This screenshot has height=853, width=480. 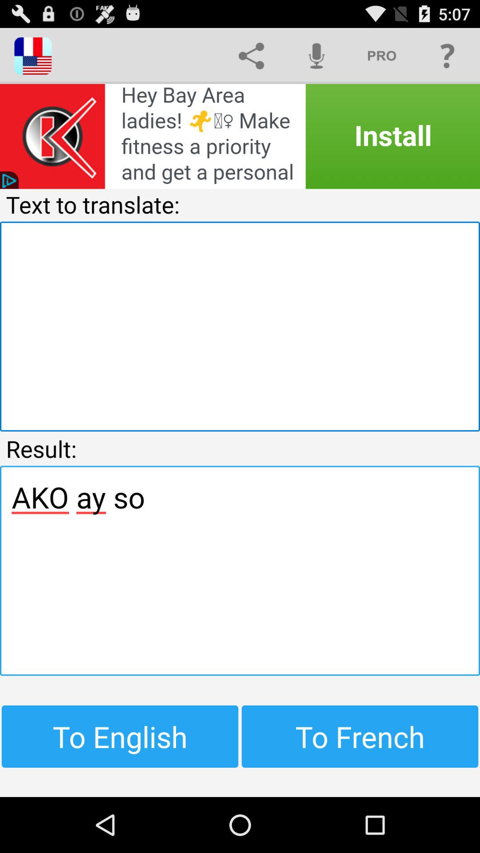 What do you see at coordinates (240, 570) in the screenshot?
I see `tap the ako ay so app` at bounding box center [240, 570].